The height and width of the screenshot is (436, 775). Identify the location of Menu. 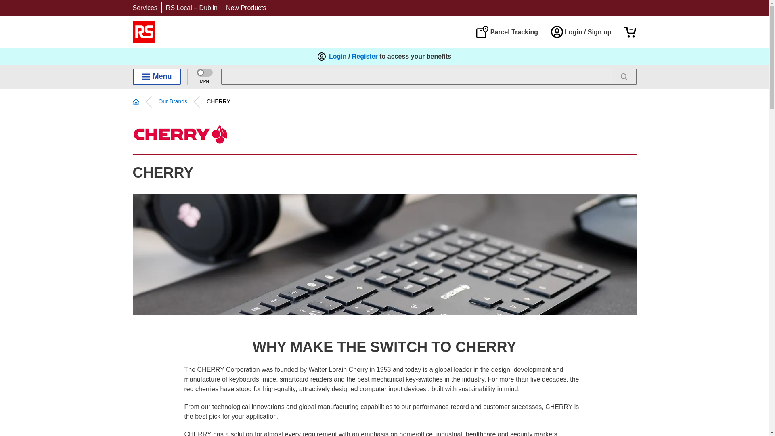
(157, 76).